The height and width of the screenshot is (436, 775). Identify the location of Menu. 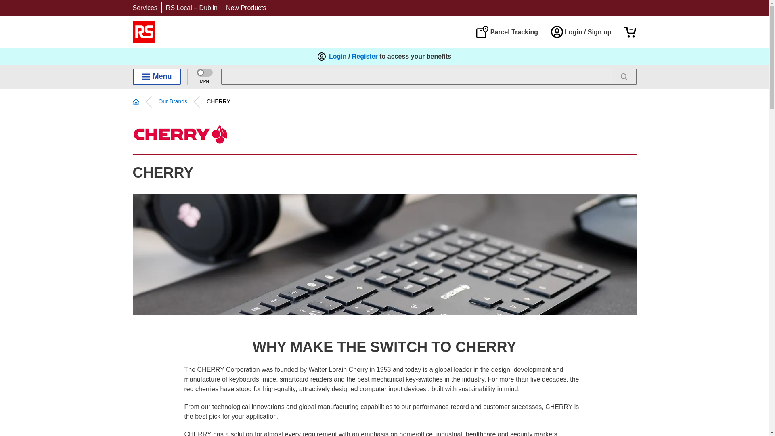
(157, 76).